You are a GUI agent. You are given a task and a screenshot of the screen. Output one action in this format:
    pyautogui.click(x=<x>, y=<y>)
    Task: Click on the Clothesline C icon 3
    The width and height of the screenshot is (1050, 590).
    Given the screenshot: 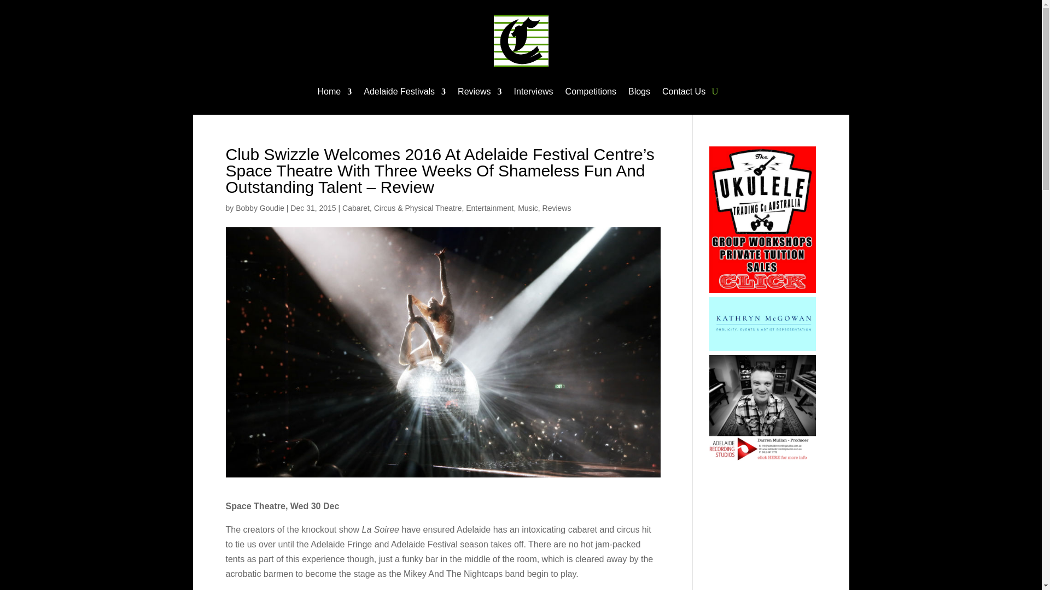 What is the action you would take?
    pyautogui.click(x=521, y=41)
    